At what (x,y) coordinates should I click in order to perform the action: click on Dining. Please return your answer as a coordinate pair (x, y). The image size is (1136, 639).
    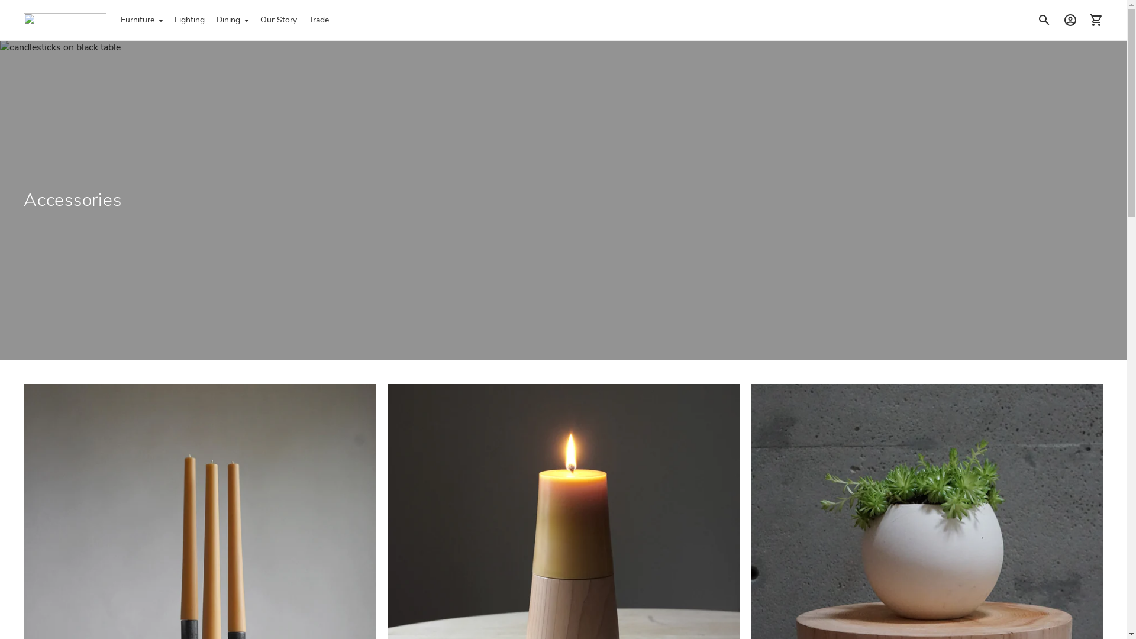
    Looking at the image, I should click on (233, 20).